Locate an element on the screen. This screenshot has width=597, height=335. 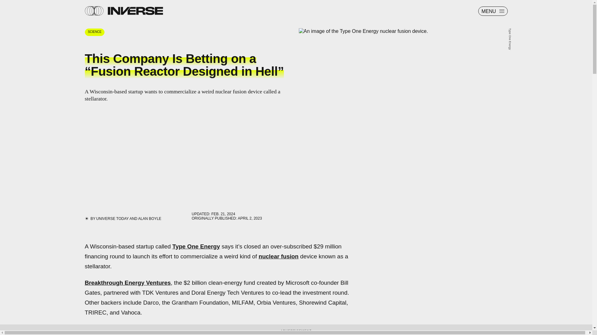
nuclear fusion is located at coordinates (279, 256).